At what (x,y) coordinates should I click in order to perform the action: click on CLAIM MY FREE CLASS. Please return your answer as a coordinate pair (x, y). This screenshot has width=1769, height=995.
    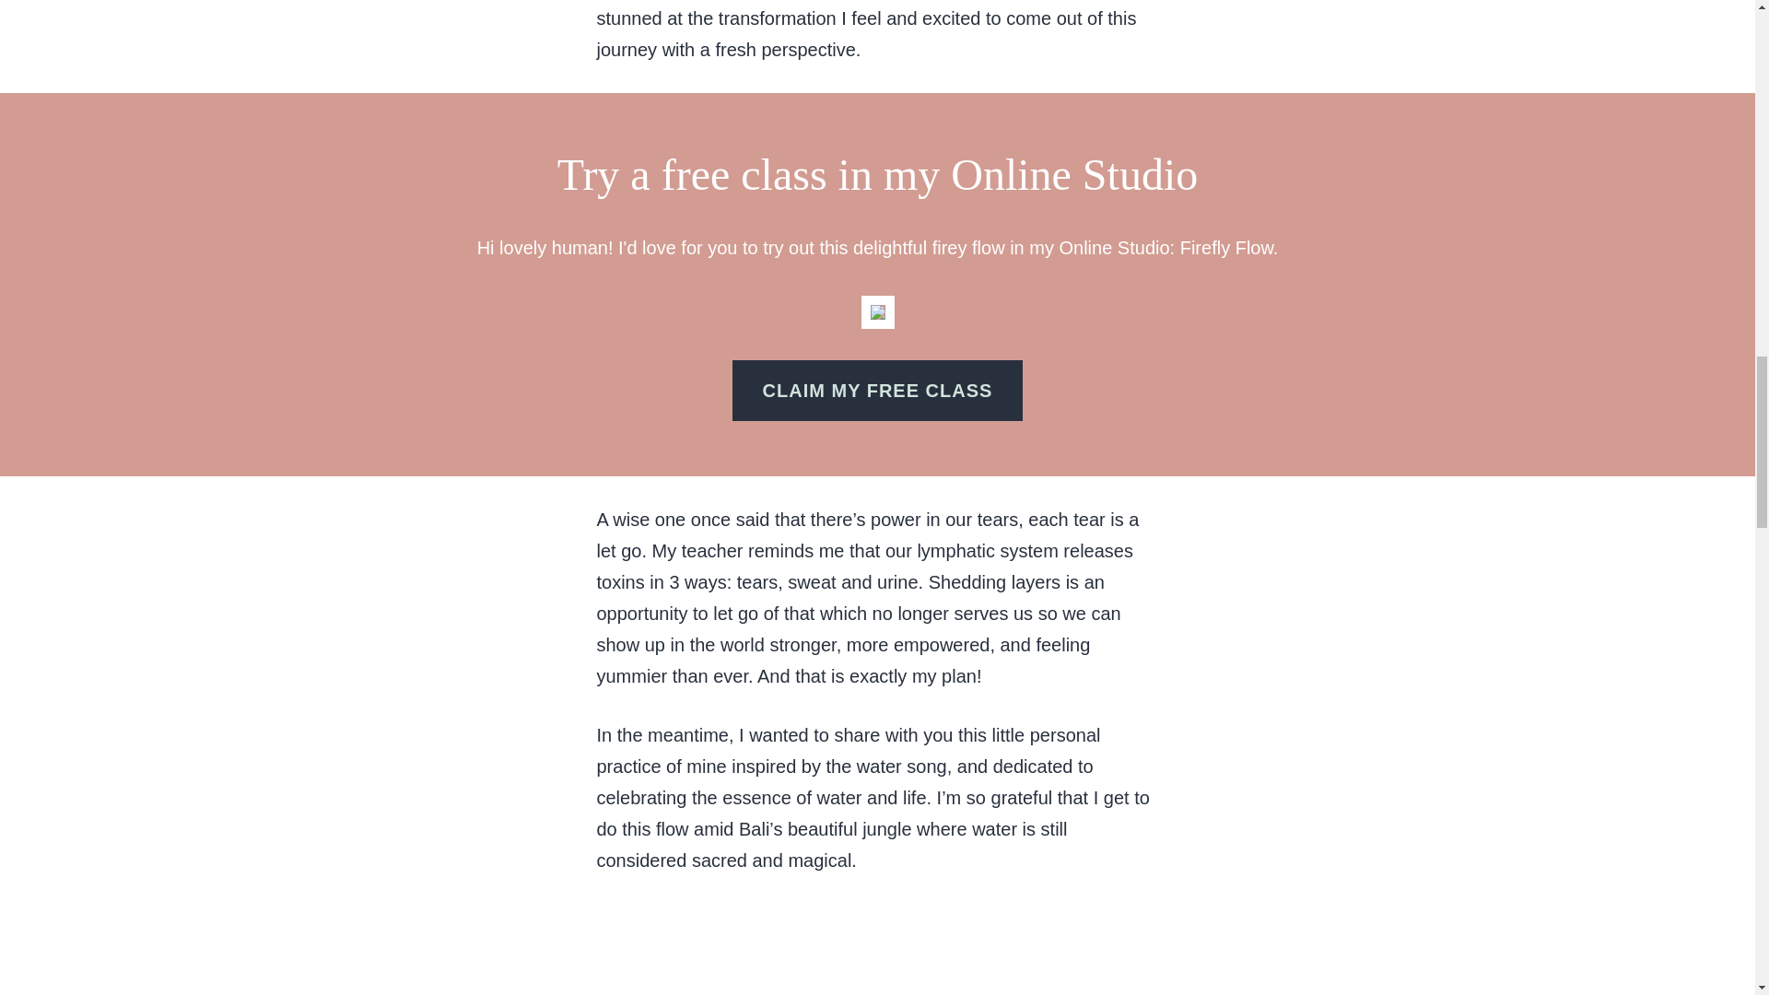
    Looking at the image, I should click on (877, 390).